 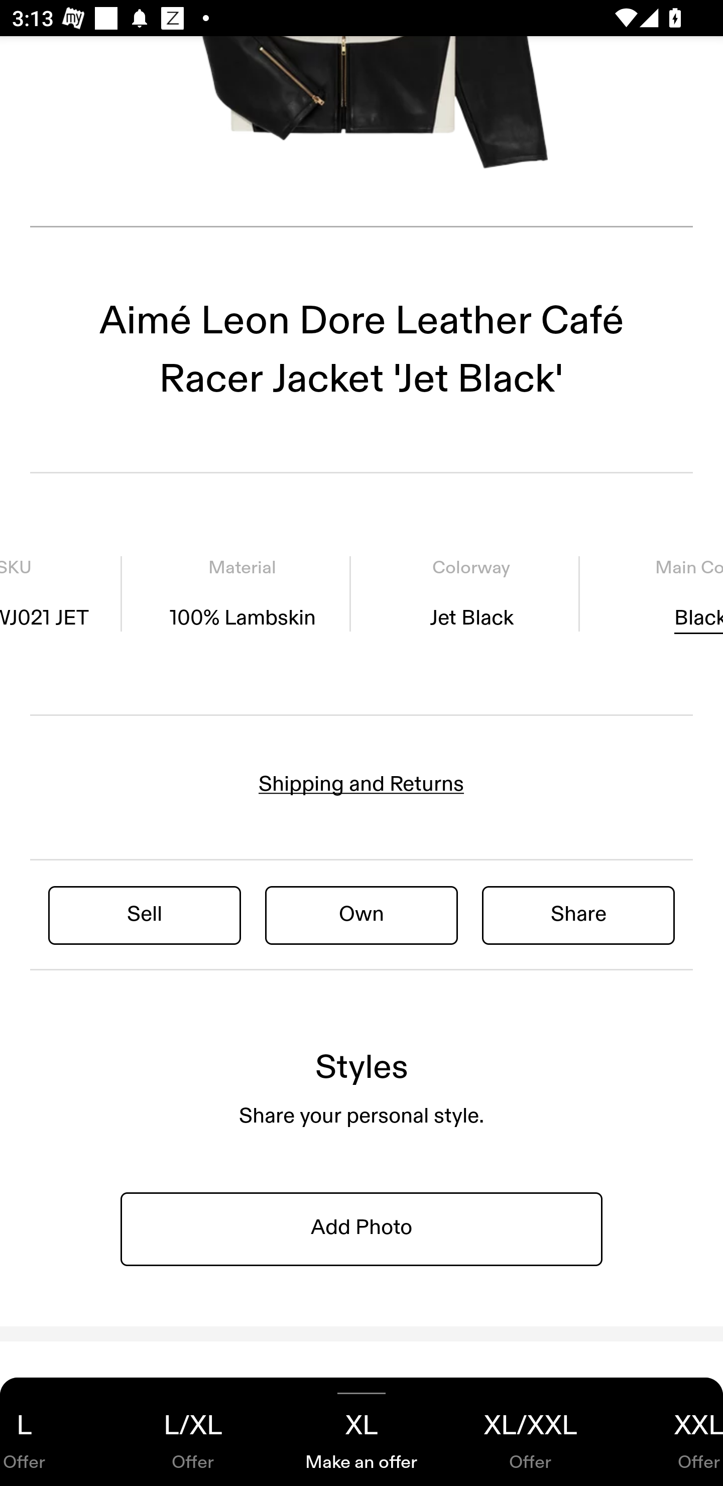 I want to click on XXL Offer, so click(x=669, y=1432).